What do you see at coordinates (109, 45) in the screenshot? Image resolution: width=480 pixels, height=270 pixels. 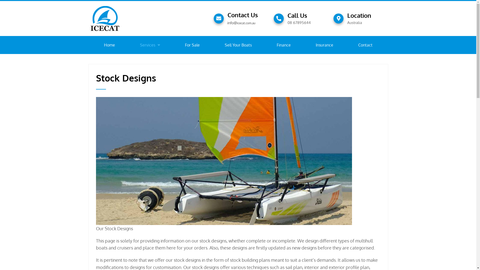 I see `Home` at bounding box center [109, 45].